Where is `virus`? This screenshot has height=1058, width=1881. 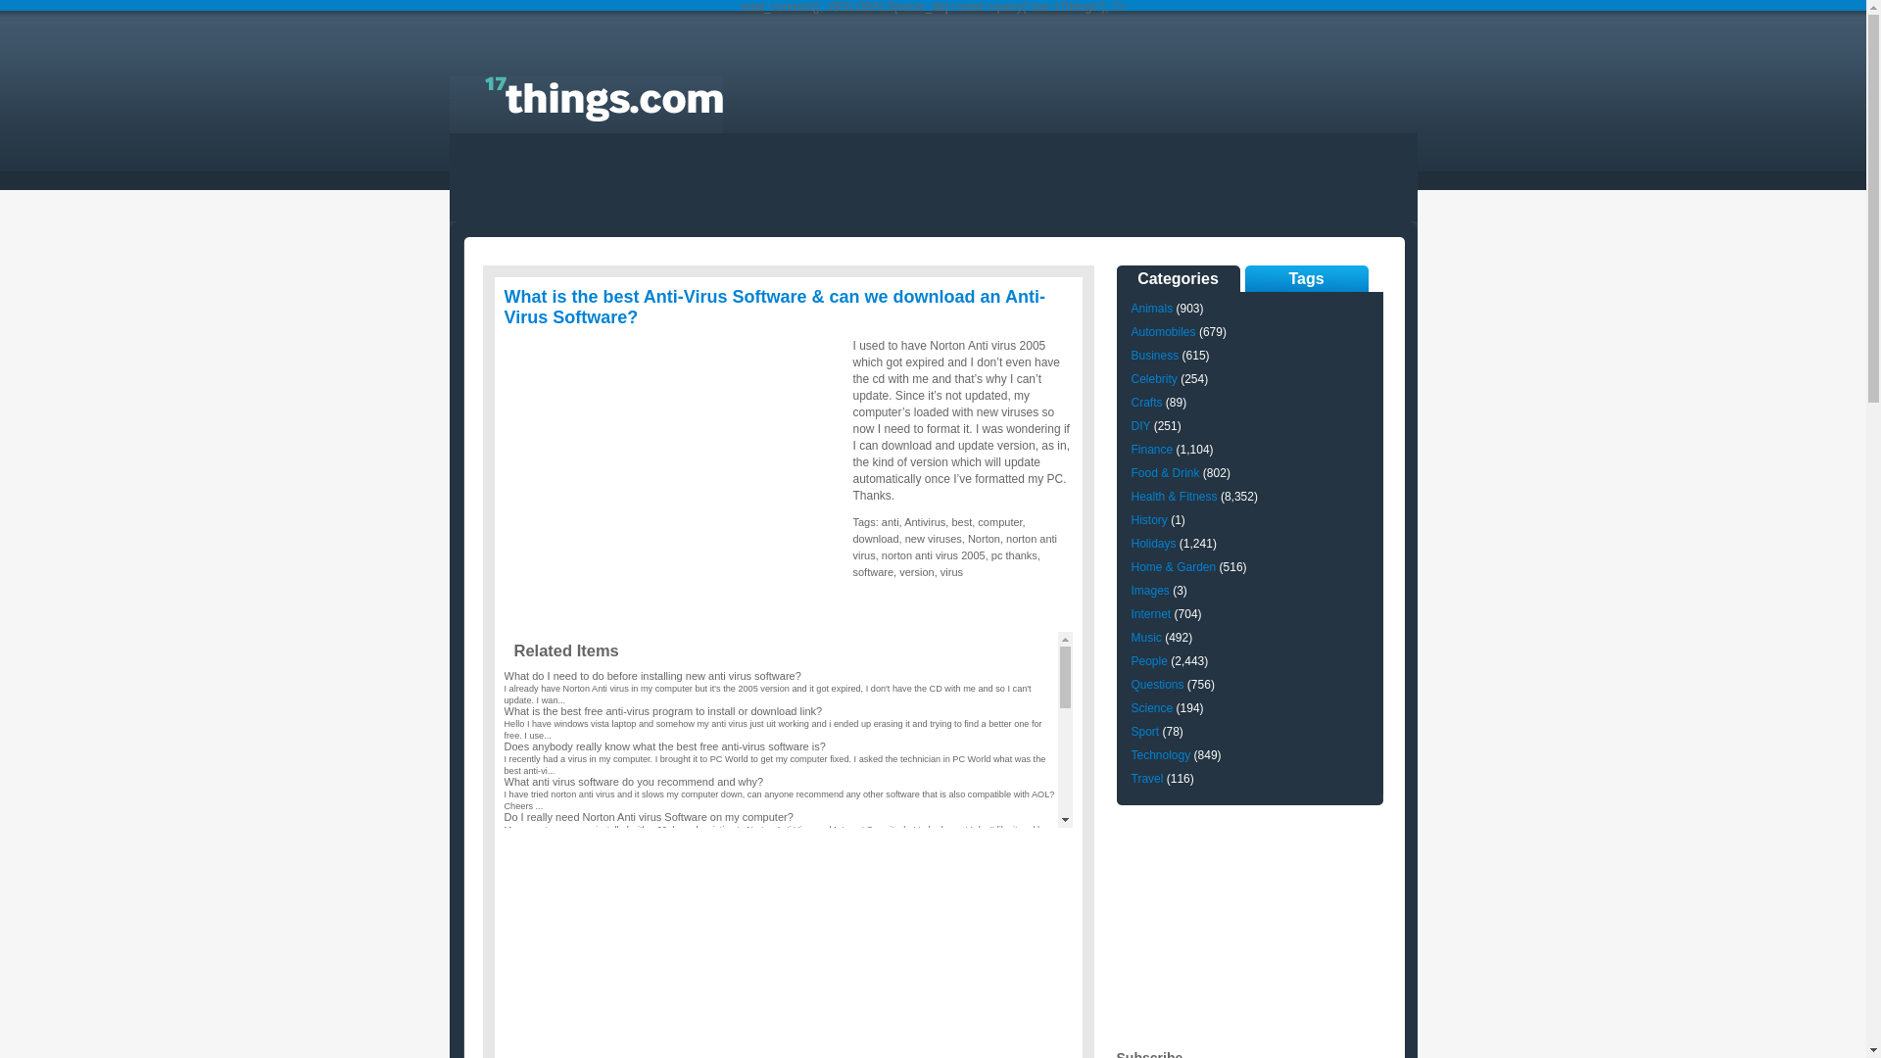
virus is located at coordinates (952, 572).